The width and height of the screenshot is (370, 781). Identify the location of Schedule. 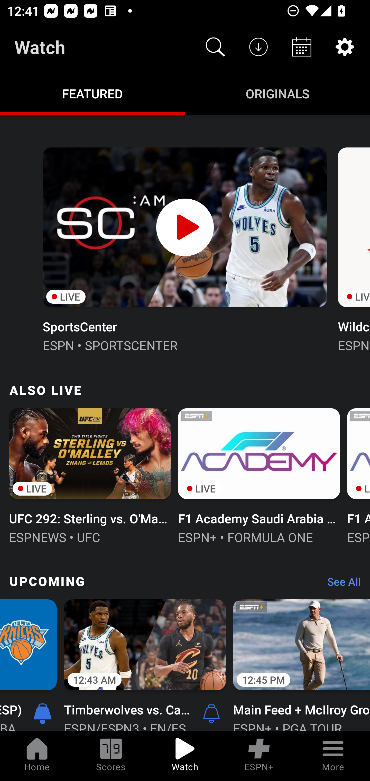
(302, 47).